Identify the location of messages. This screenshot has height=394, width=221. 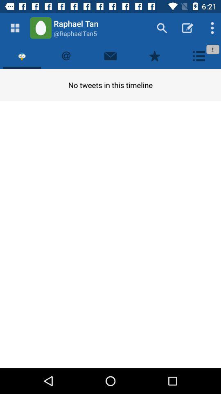
(110, 56).